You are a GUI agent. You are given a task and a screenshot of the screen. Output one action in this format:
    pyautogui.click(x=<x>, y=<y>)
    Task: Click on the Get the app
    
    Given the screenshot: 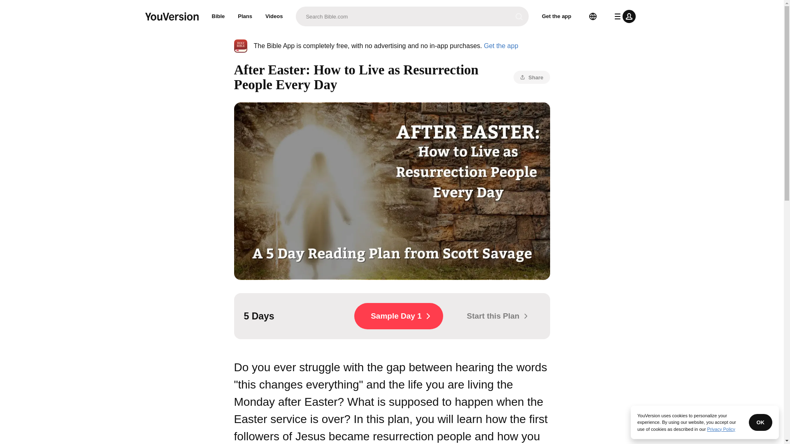 What is the action you would take?
    pyautogui.click(x=501, y=45)
    